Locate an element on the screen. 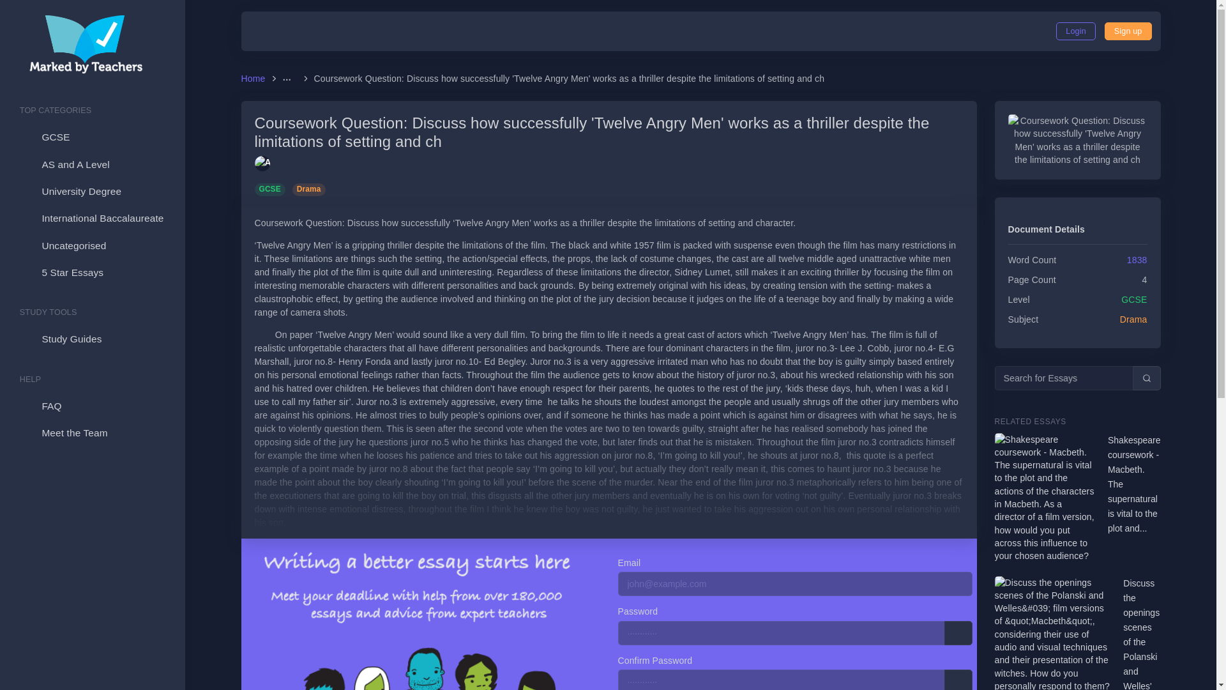 The width and height of the screenshot is (1226, 690). Meet the Team is located at coordinates (92, 433).